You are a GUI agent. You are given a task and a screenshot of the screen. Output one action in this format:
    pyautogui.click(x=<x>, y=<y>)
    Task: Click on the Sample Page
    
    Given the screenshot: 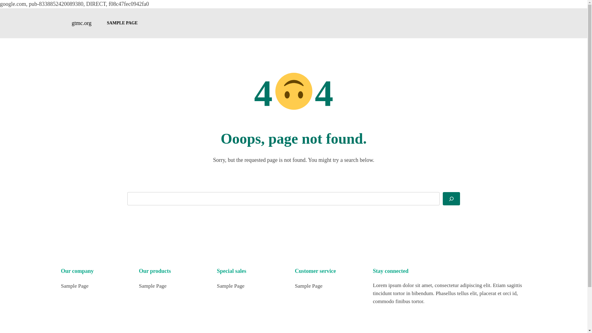 What is the action you would take?
    pyautogui.click(x=309, y=286)
    